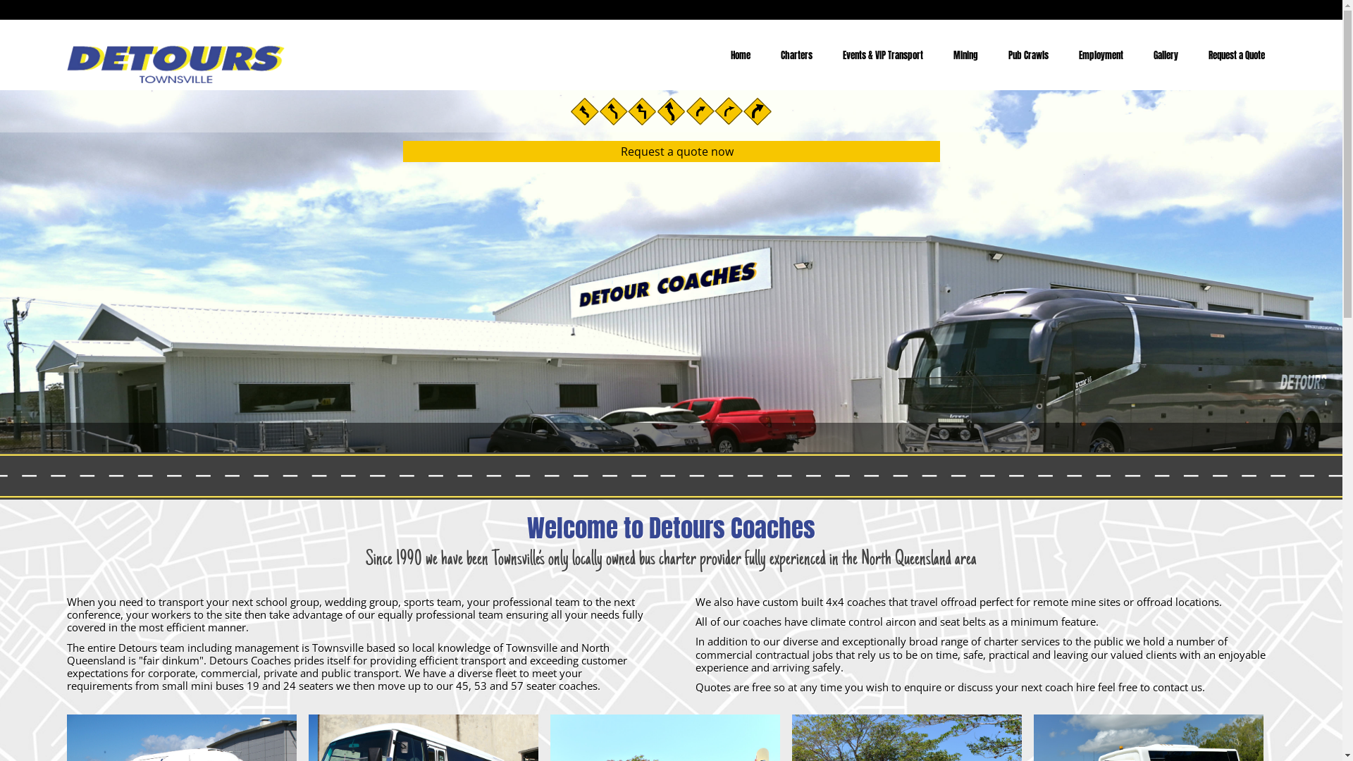 Image resolution: width=1353 pixels, height=761 pixels. I want to click on Request a Quote, so click(1232, 55).